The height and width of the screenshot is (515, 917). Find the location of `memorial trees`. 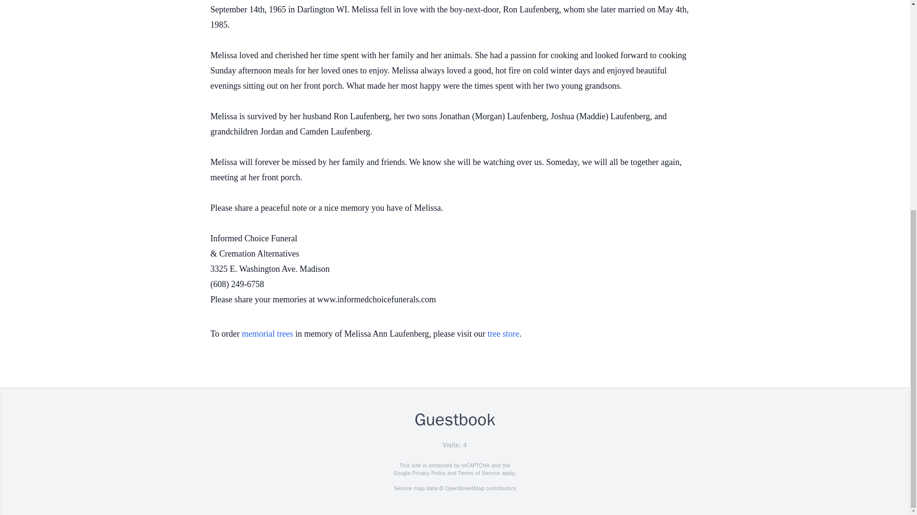

memorial trees is located at coordinates (267, 334).